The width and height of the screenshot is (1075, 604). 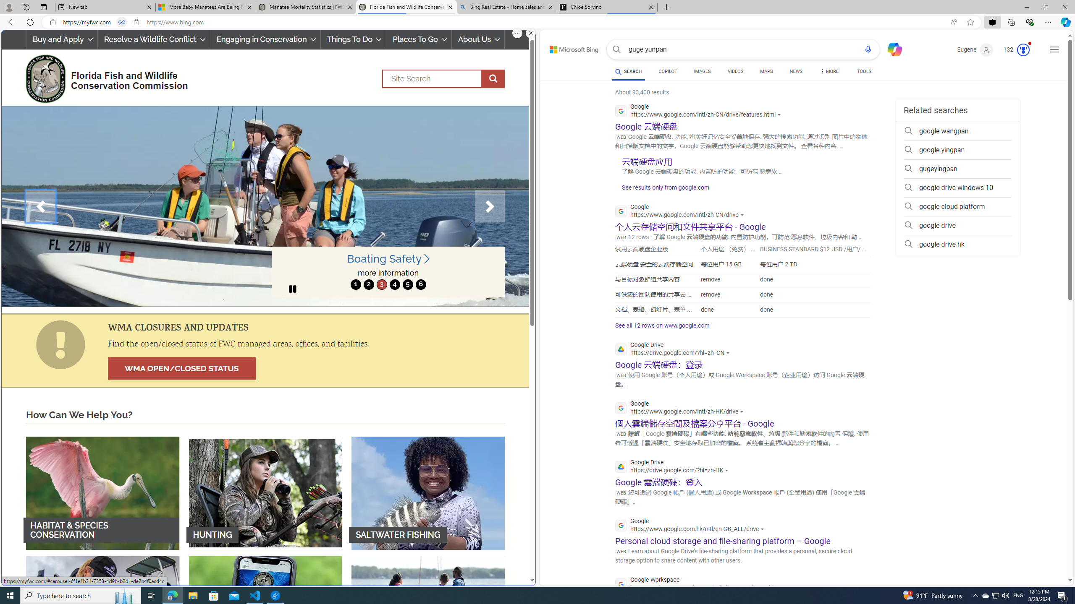 I want to click on move to slide 4, so click(x=394, y=284).